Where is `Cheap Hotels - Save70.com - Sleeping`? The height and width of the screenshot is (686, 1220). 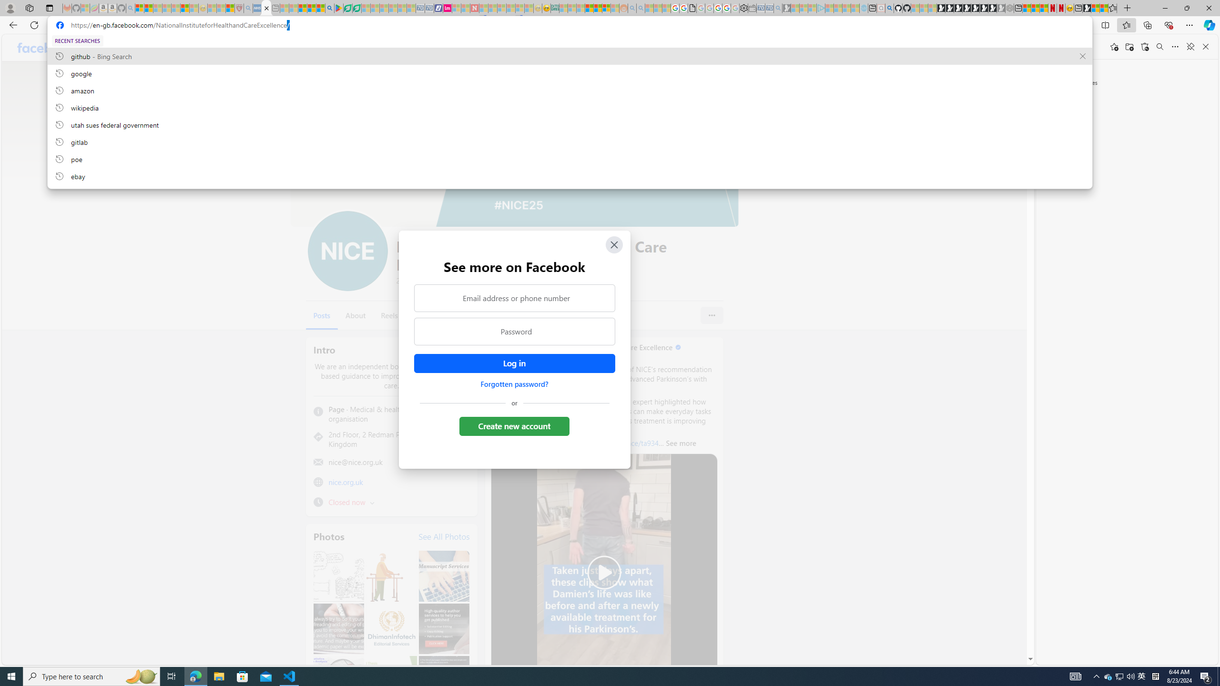
Cheap Hotels - Save70.com - Sleeping is located at coordinates (429, 8).